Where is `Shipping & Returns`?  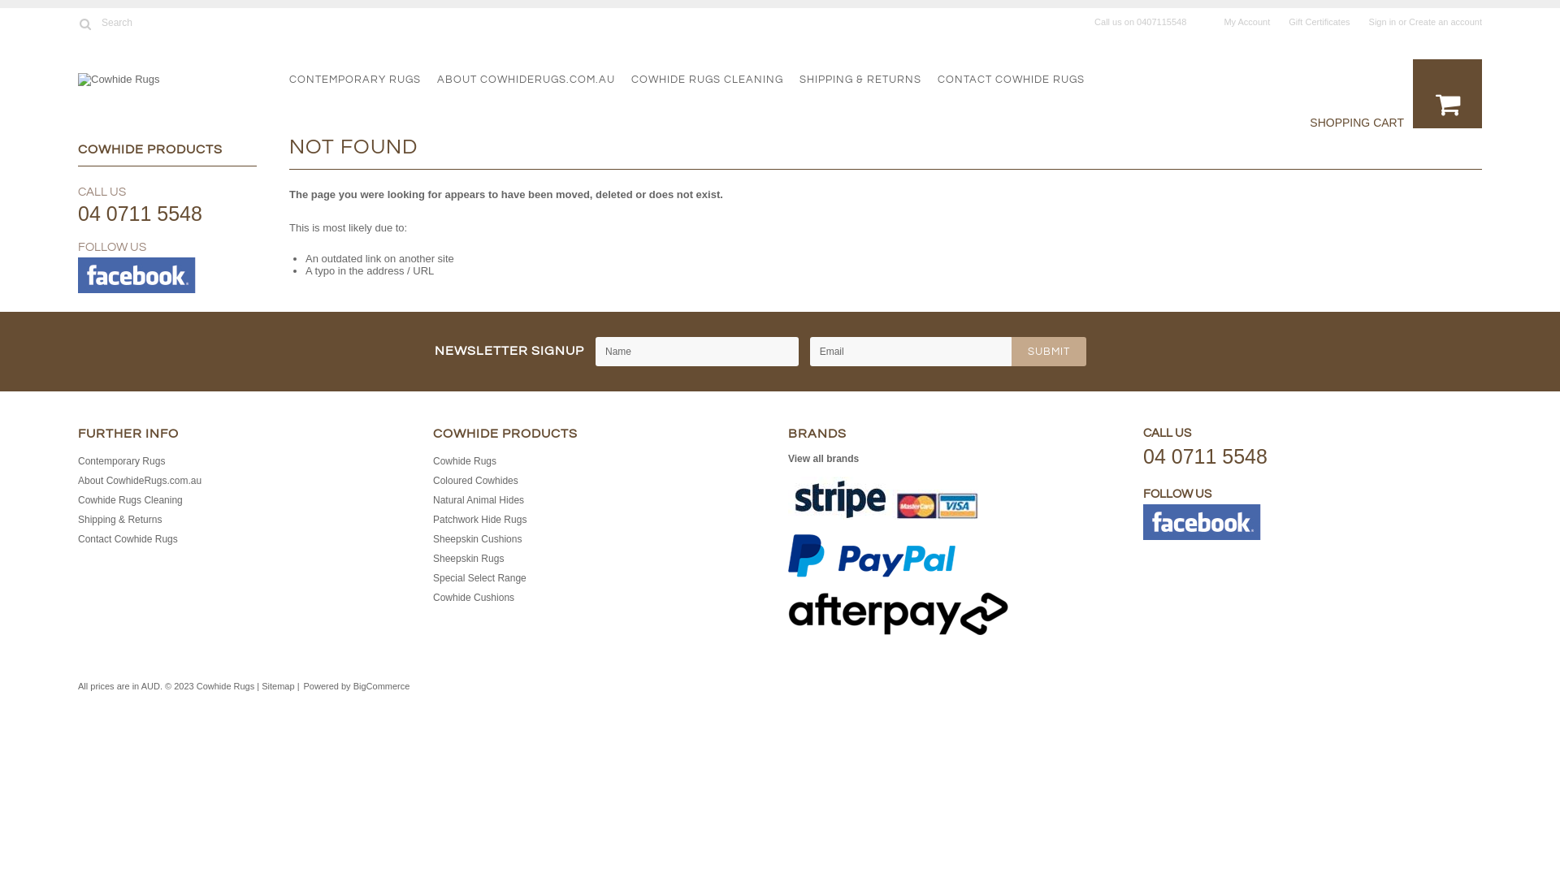
Shipping & Returns is located at coordinates (120, 520).